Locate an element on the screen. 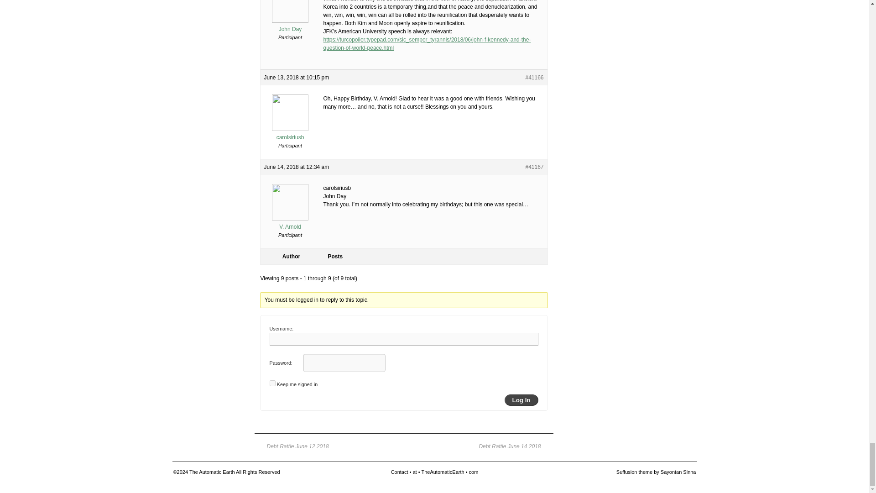 The height and width of the screenshot is (493, 876). View John Day's profile is located at coordinates (290, 26).